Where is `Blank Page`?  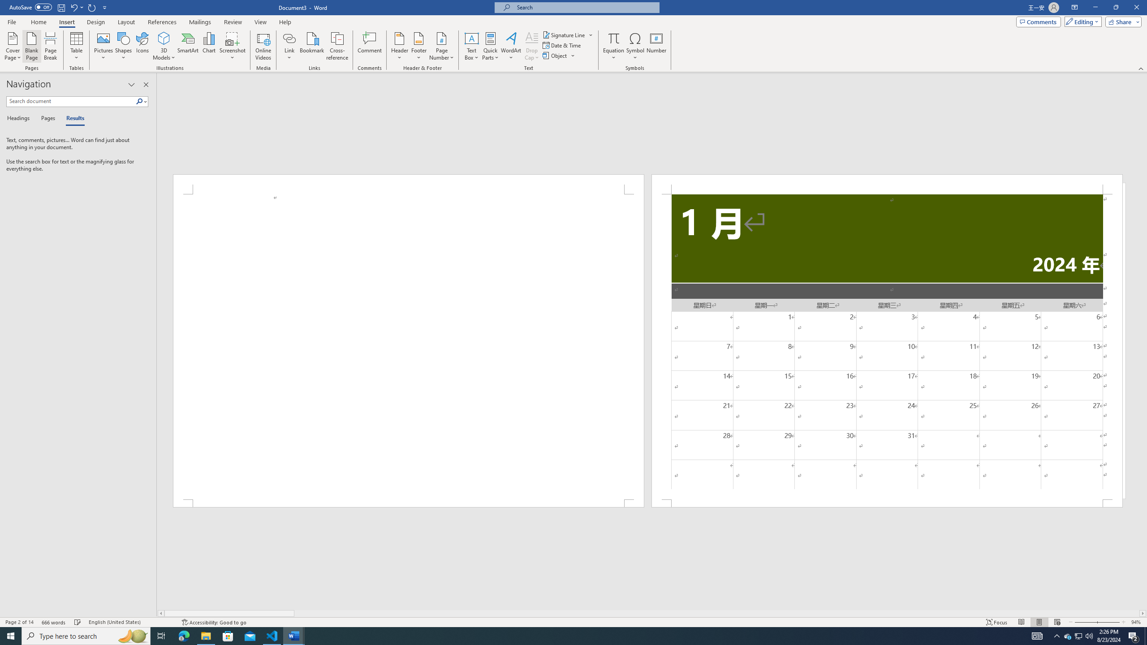 Blank Page is located at coordinates (32, 46).